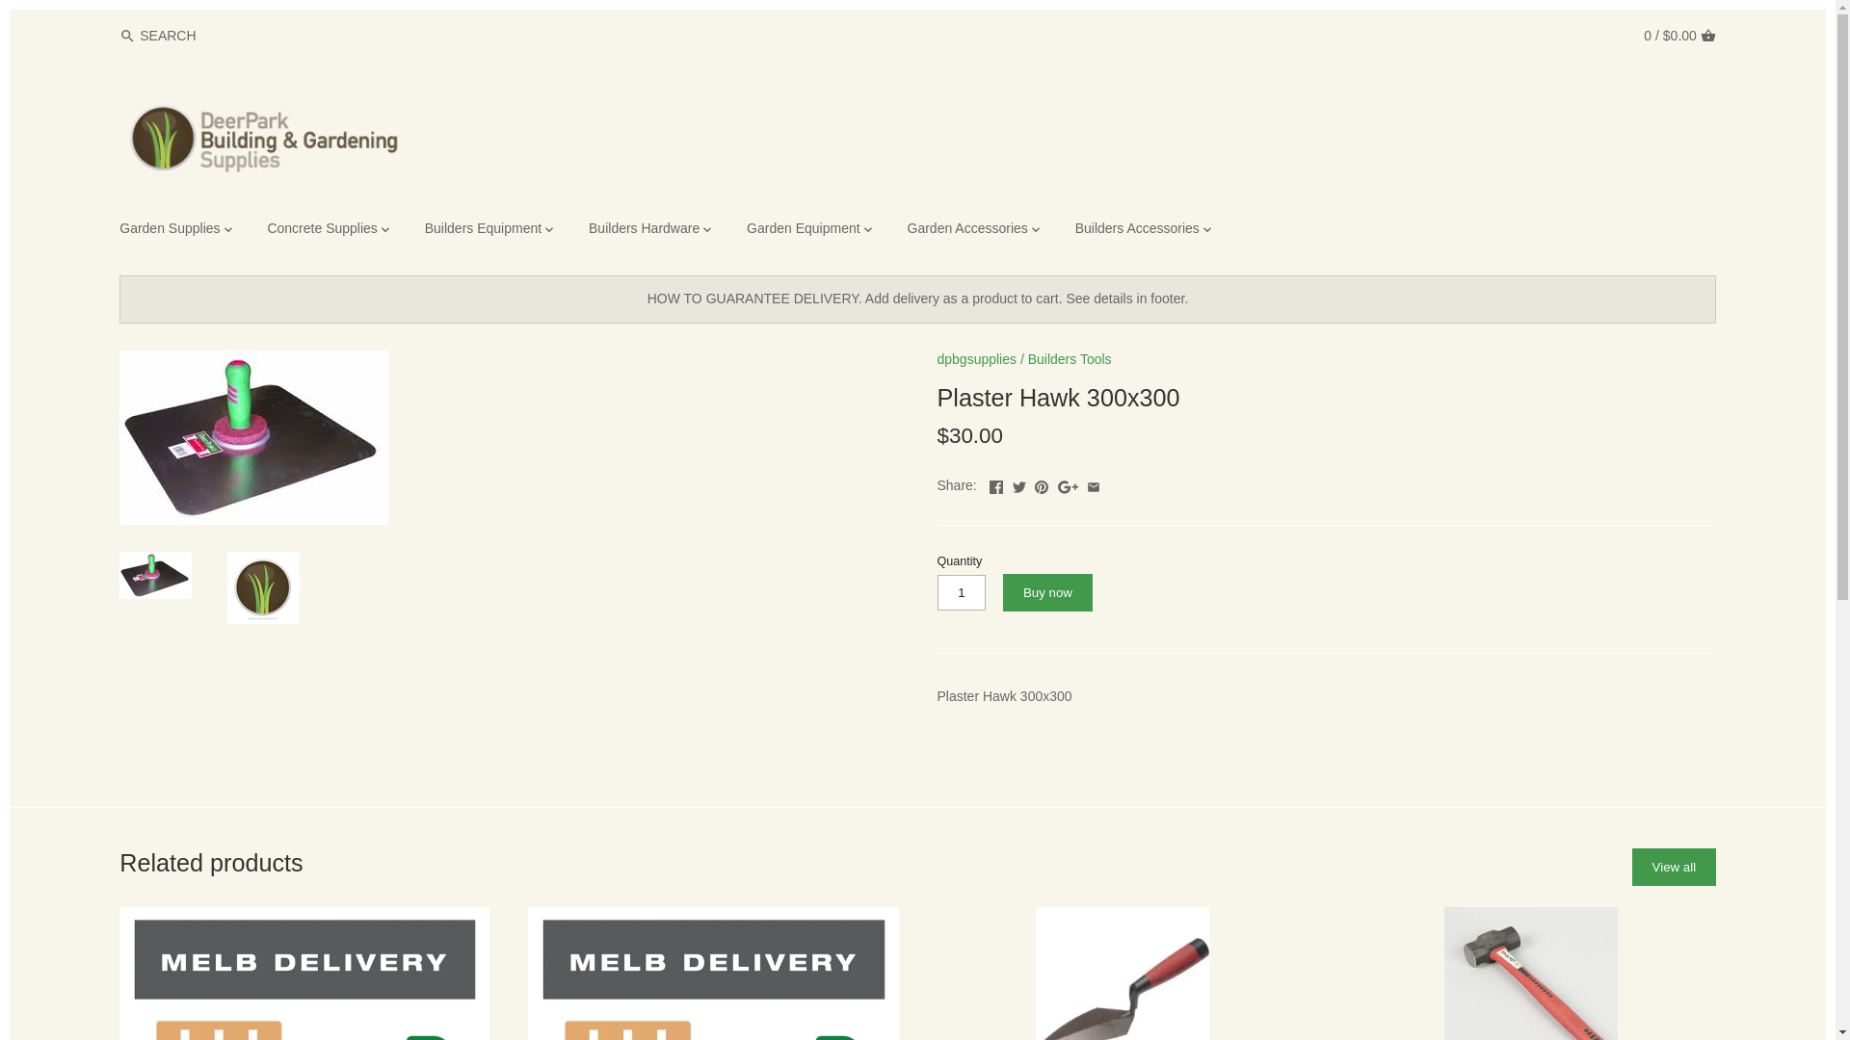 The width and height of the screenshot is (1850, 1040). What do you see at coordinates (996, 483) in the screenshot?
I see `Facebook` at bounding box center [996, 483].